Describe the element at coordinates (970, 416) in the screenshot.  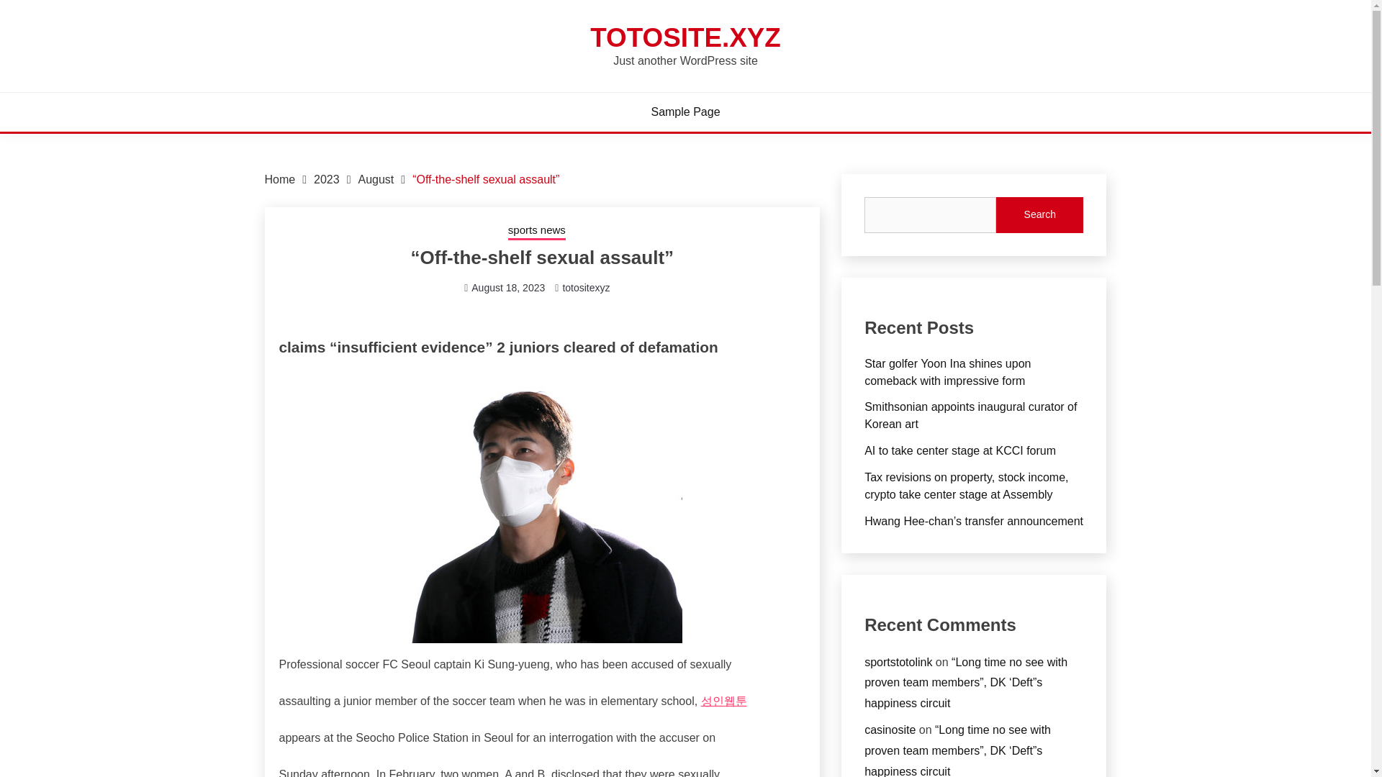
I see `Smithsonian appoints inaugural curator of Korean art` at that location.